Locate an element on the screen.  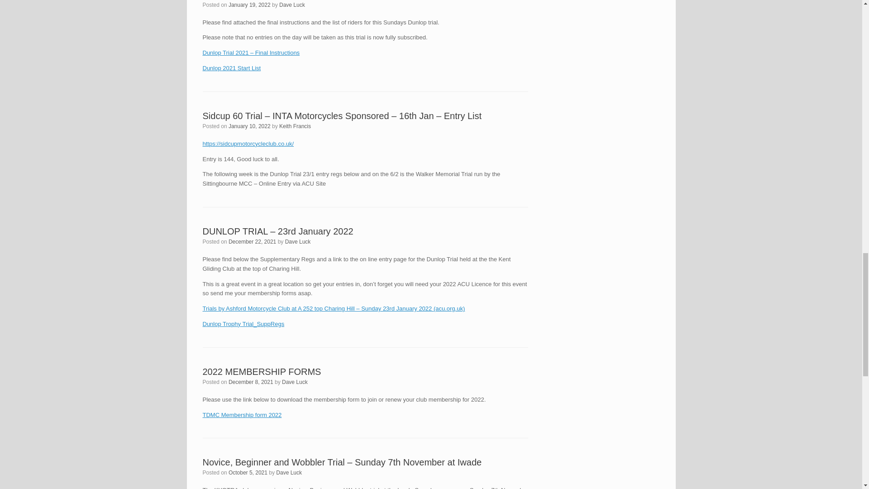
Keith Francis is located at coordinates (295, 126).